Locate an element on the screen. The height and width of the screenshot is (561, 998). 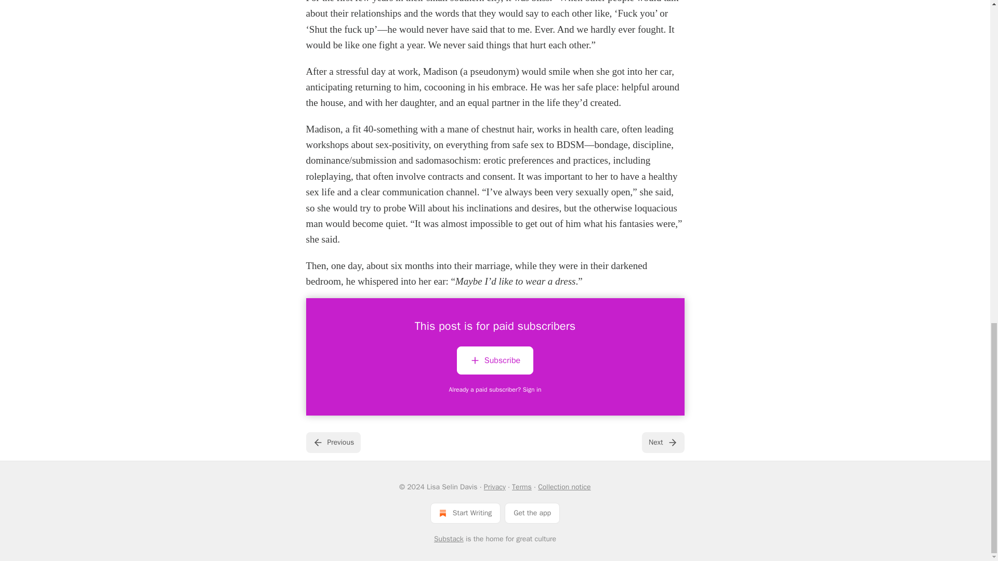
Terms is located at coordinates (522, 487).